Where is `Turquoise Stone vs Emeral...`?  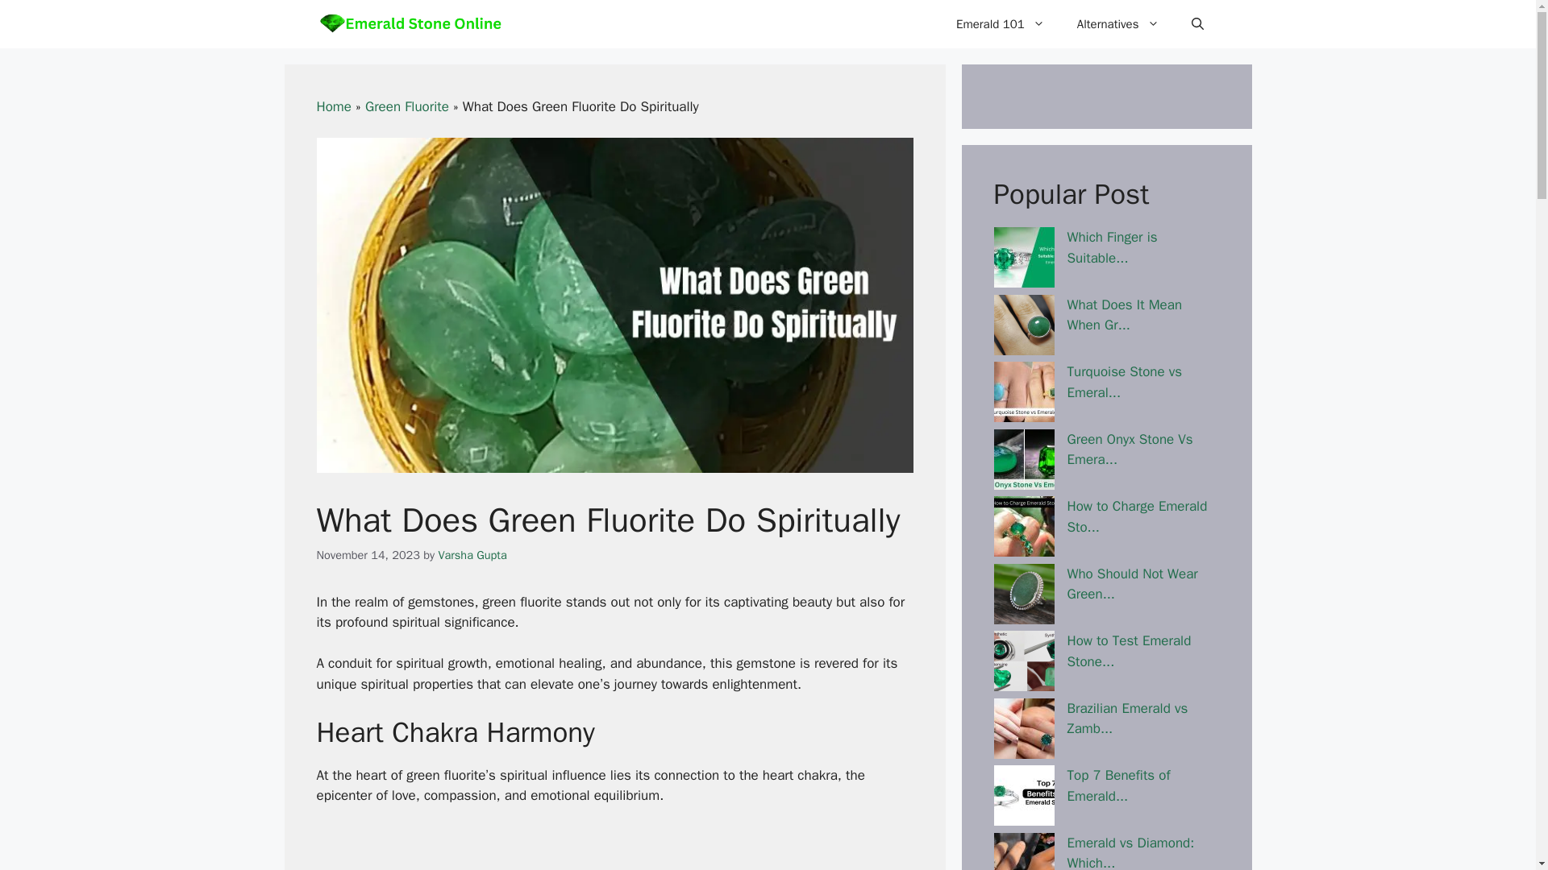 Turquoise Stone vs Emeral... is located at coordinates (1125, 382).